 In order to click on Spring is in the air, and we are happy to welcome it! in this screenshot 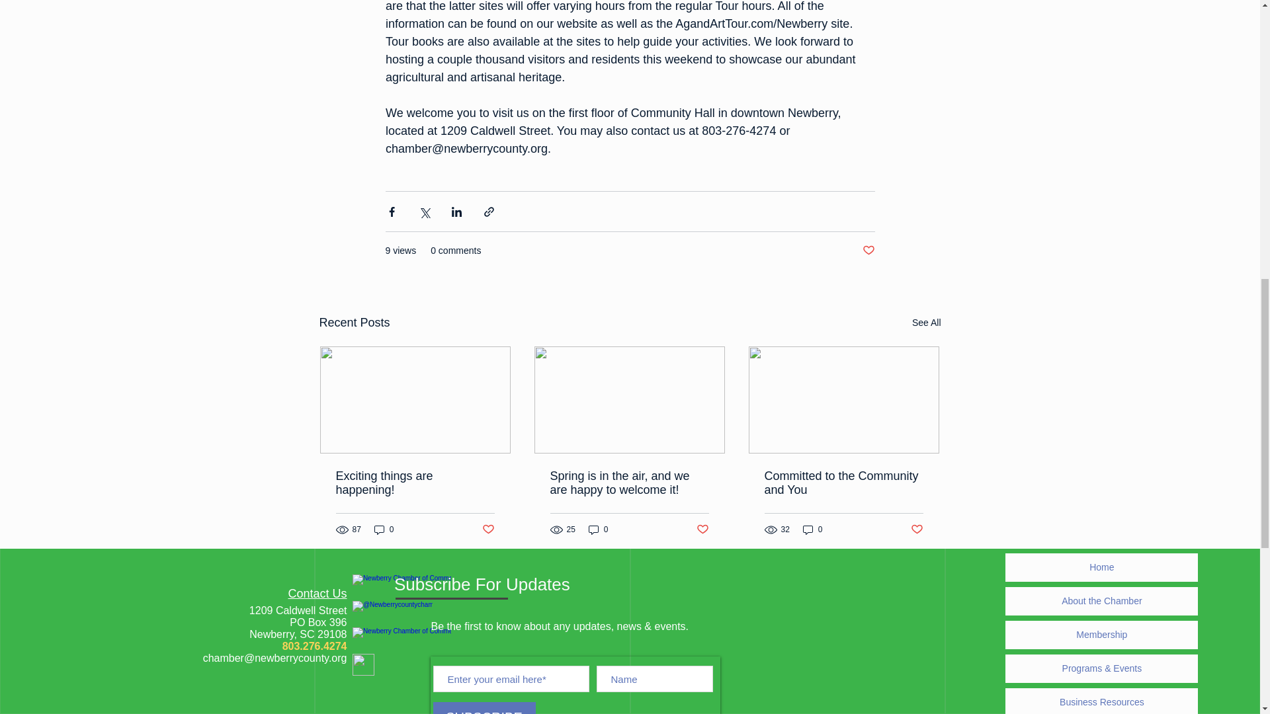, I will do `click(629, 483)`.